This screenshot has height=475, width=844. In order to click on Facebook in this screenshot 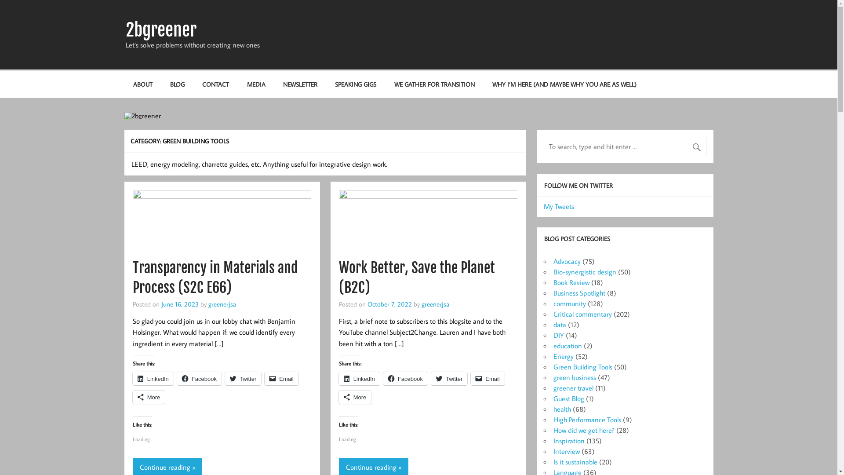, I will do `click(200, 379)`.